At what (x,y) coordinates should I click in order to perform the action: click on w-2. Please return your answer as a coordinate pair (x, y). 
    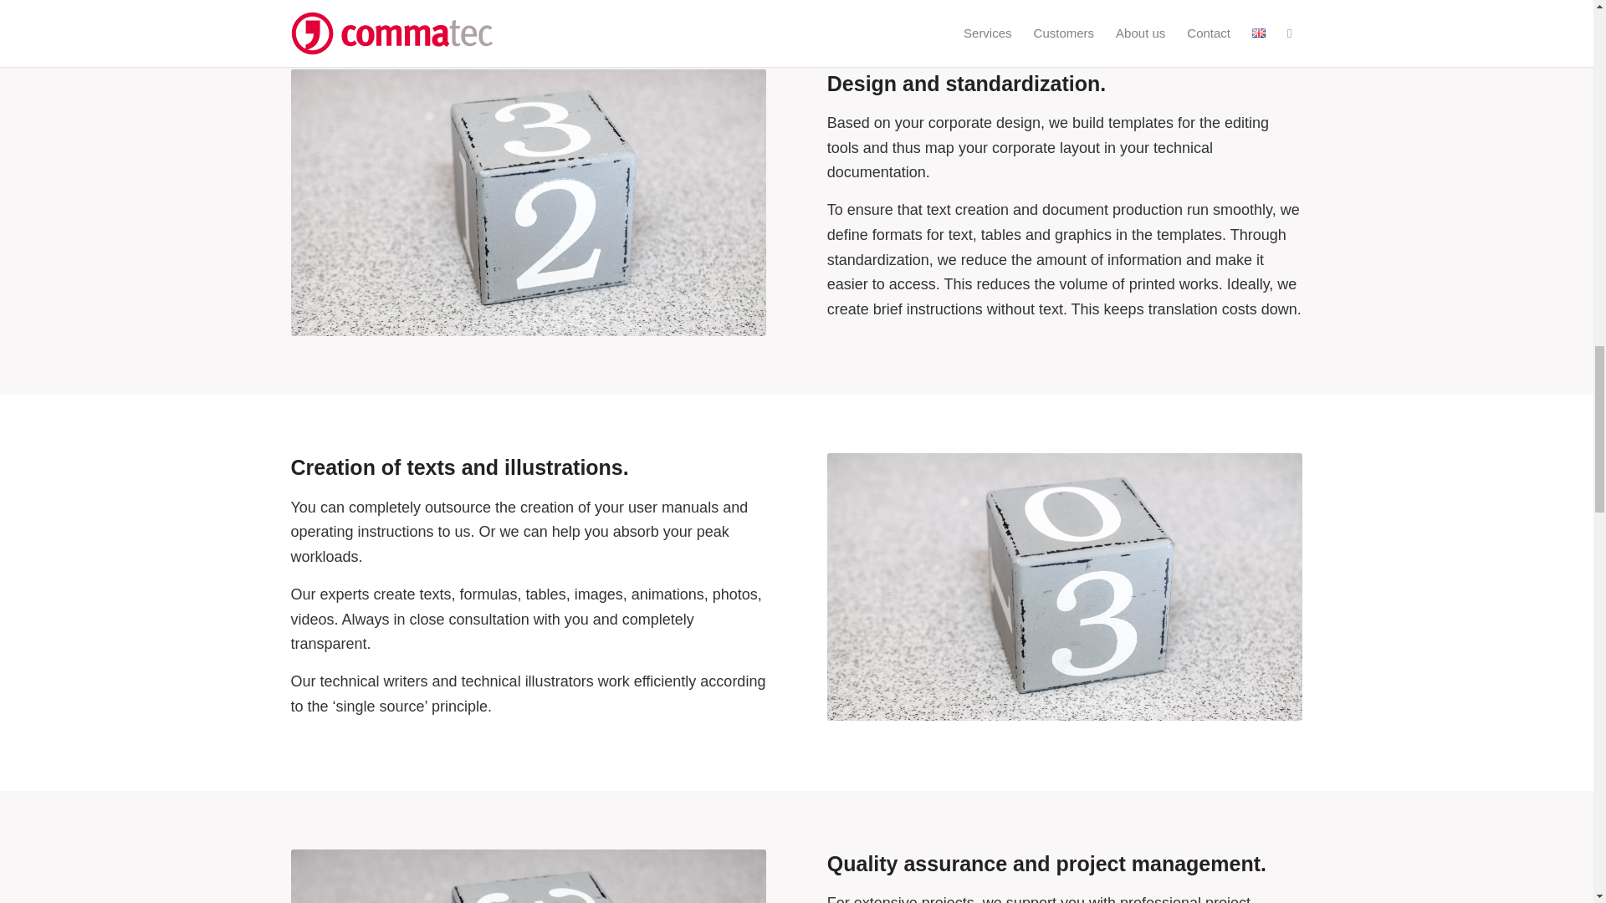
    Looking at the image, I should click on (529, 202).